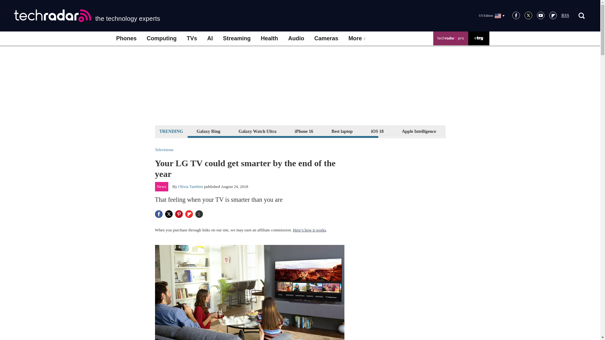 The width and height of the screenshot is (605, 340). I want to click on the technology experts, so click(87, 16).